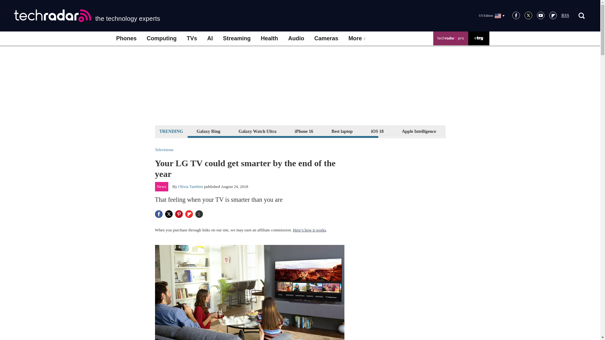 The width and height of the screenshot is (605, 340). I want to click on the technology experts, so click(87, 16).